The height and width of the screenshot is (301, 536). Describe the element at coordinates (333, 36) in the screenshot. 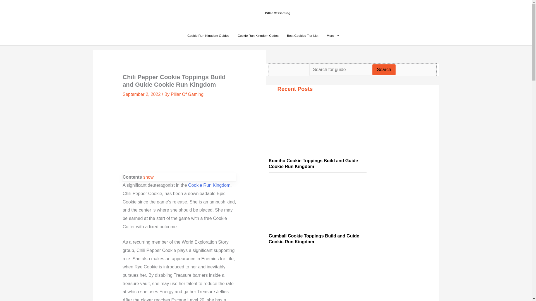

I see `More` at that location.